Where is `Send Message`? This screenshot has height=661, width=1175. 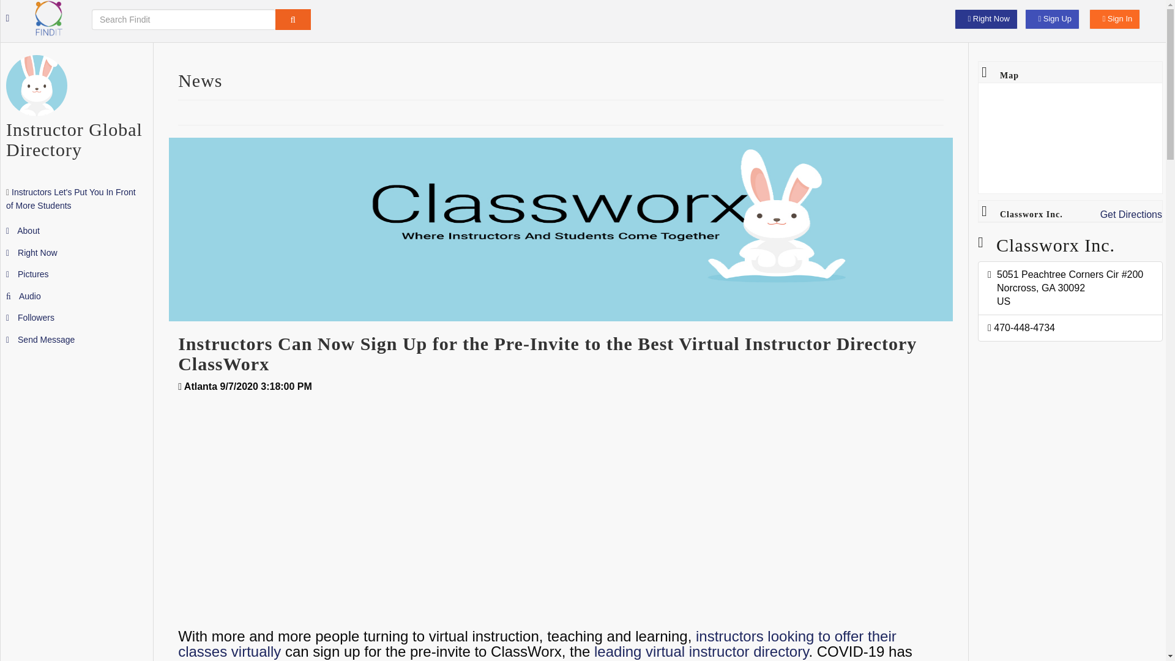 Send Message is located at coordinates (40, 339).